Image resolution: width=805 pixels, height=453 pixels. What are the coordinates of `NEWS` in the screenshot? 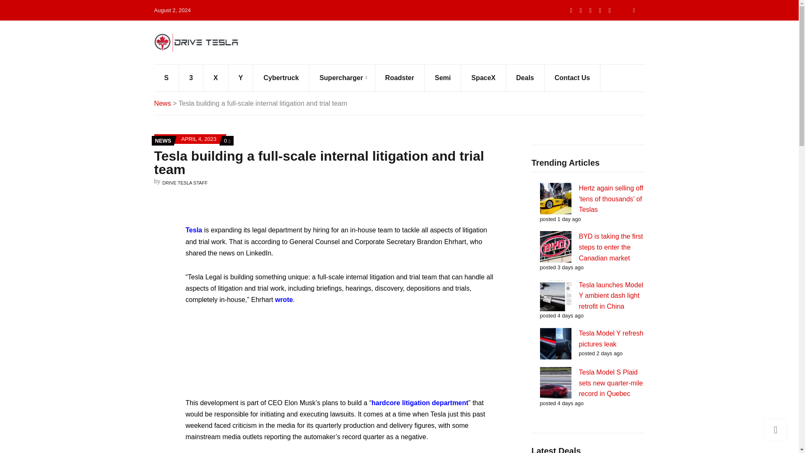 It's located at (163, 141).